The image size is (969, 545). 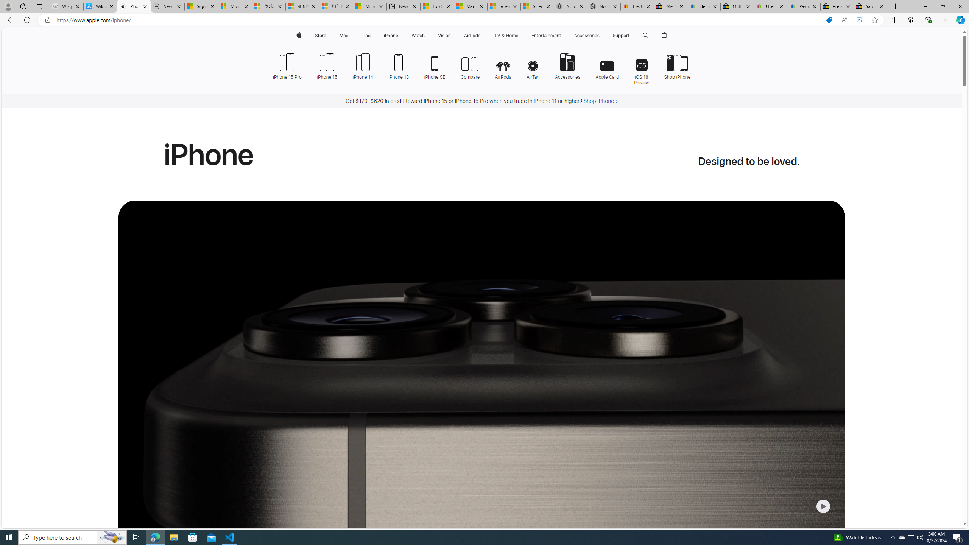 What do you see at coordinates (871, 6) in the screenshot?
I see `Yard, Garden & Outdoor Living` at bounding box center [871, 6].